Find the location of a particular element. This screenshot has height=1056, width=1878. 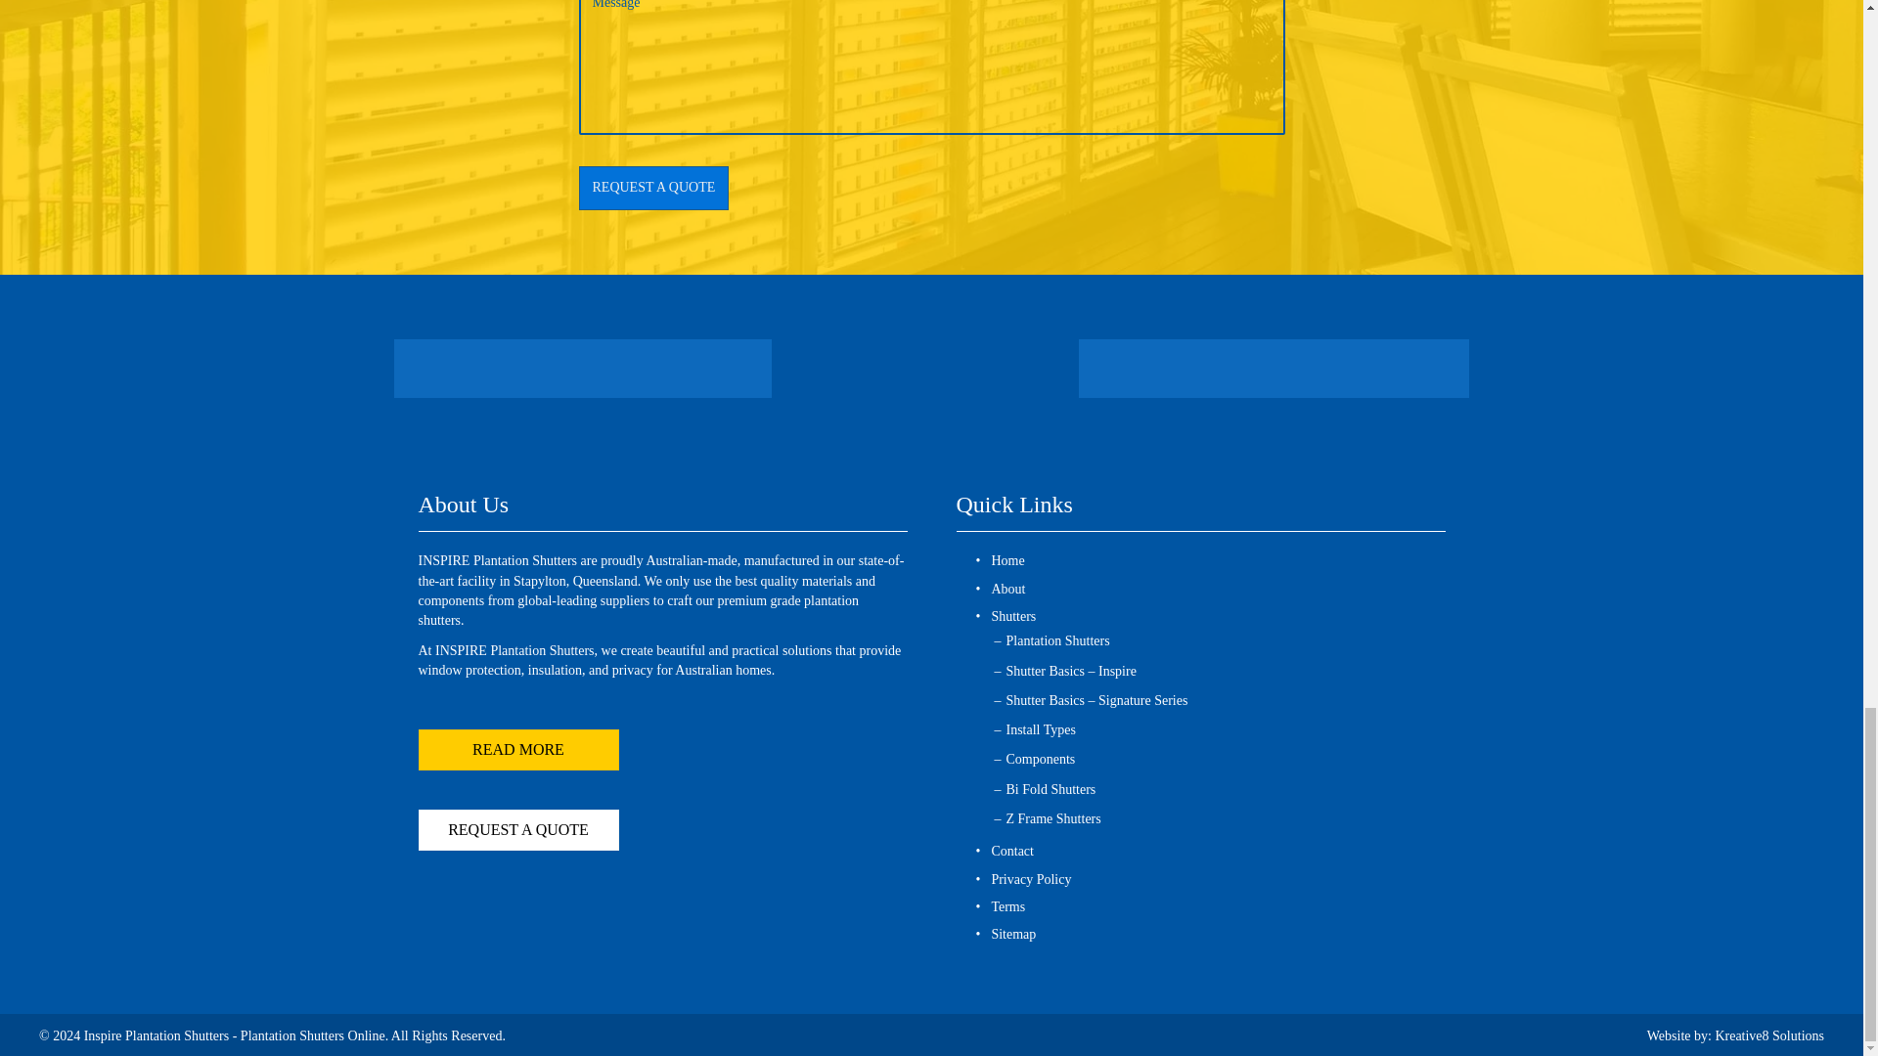

INSPIRE Plantation Shutters is located at coordinates (925, 369).